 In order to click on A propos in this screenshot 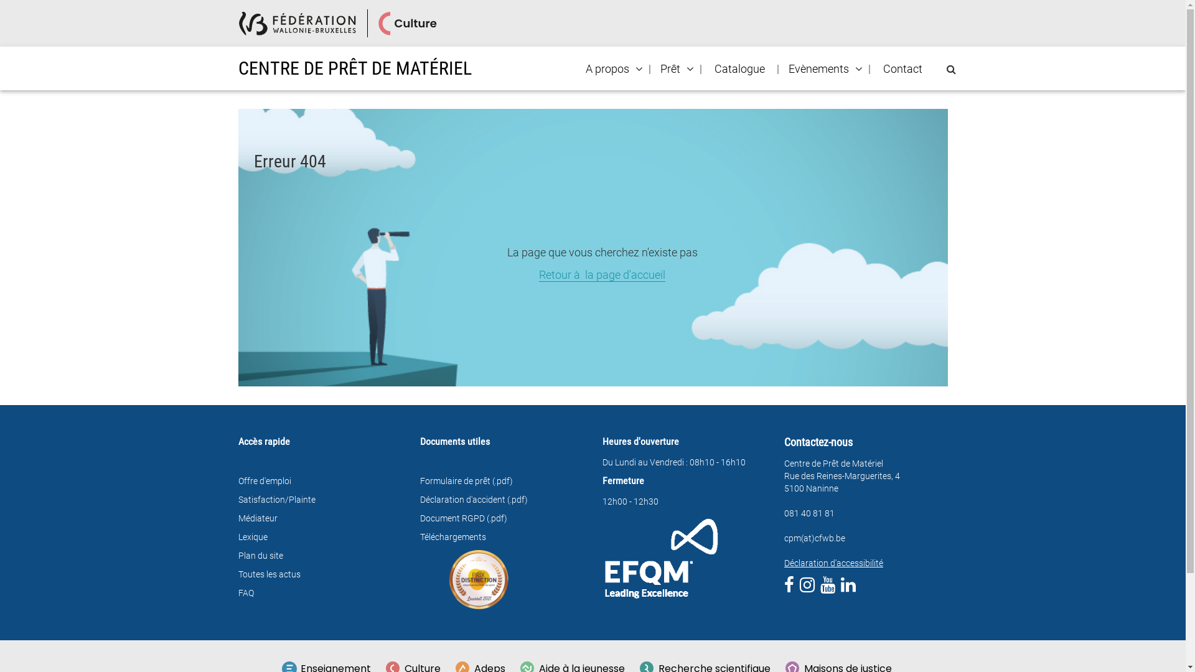, I will do `click(607, 69)`.